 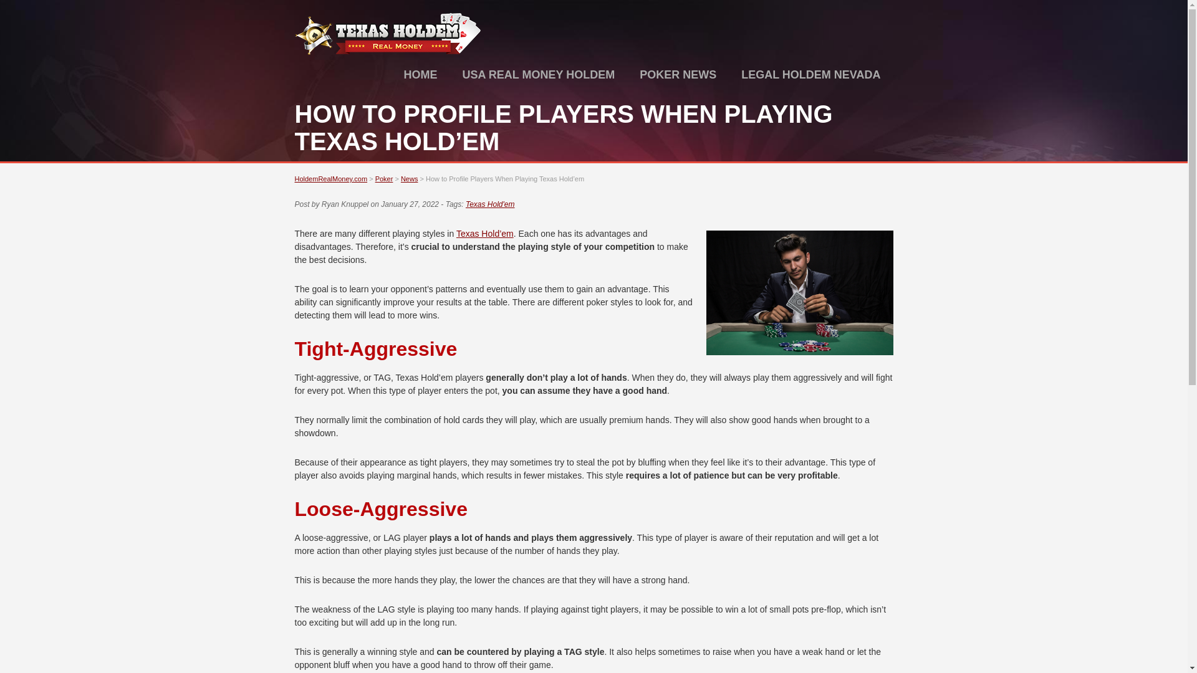 What do you see at coordinates (539, 75) in the screenshot?
I see `USA REAL MONEY HOLDEM` at bounding box center [539, 75].